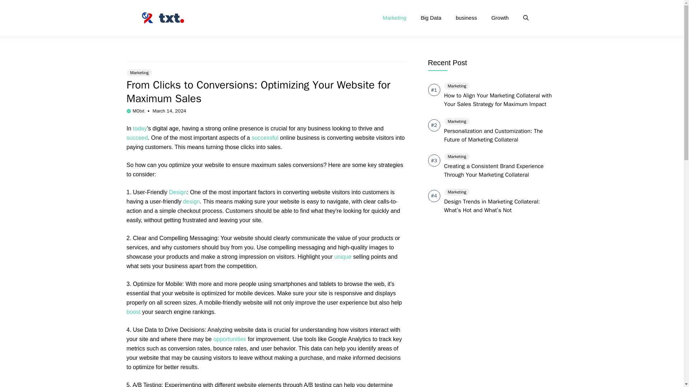 The image size is (689, 387). I want to click on boost, so click(133, 312).